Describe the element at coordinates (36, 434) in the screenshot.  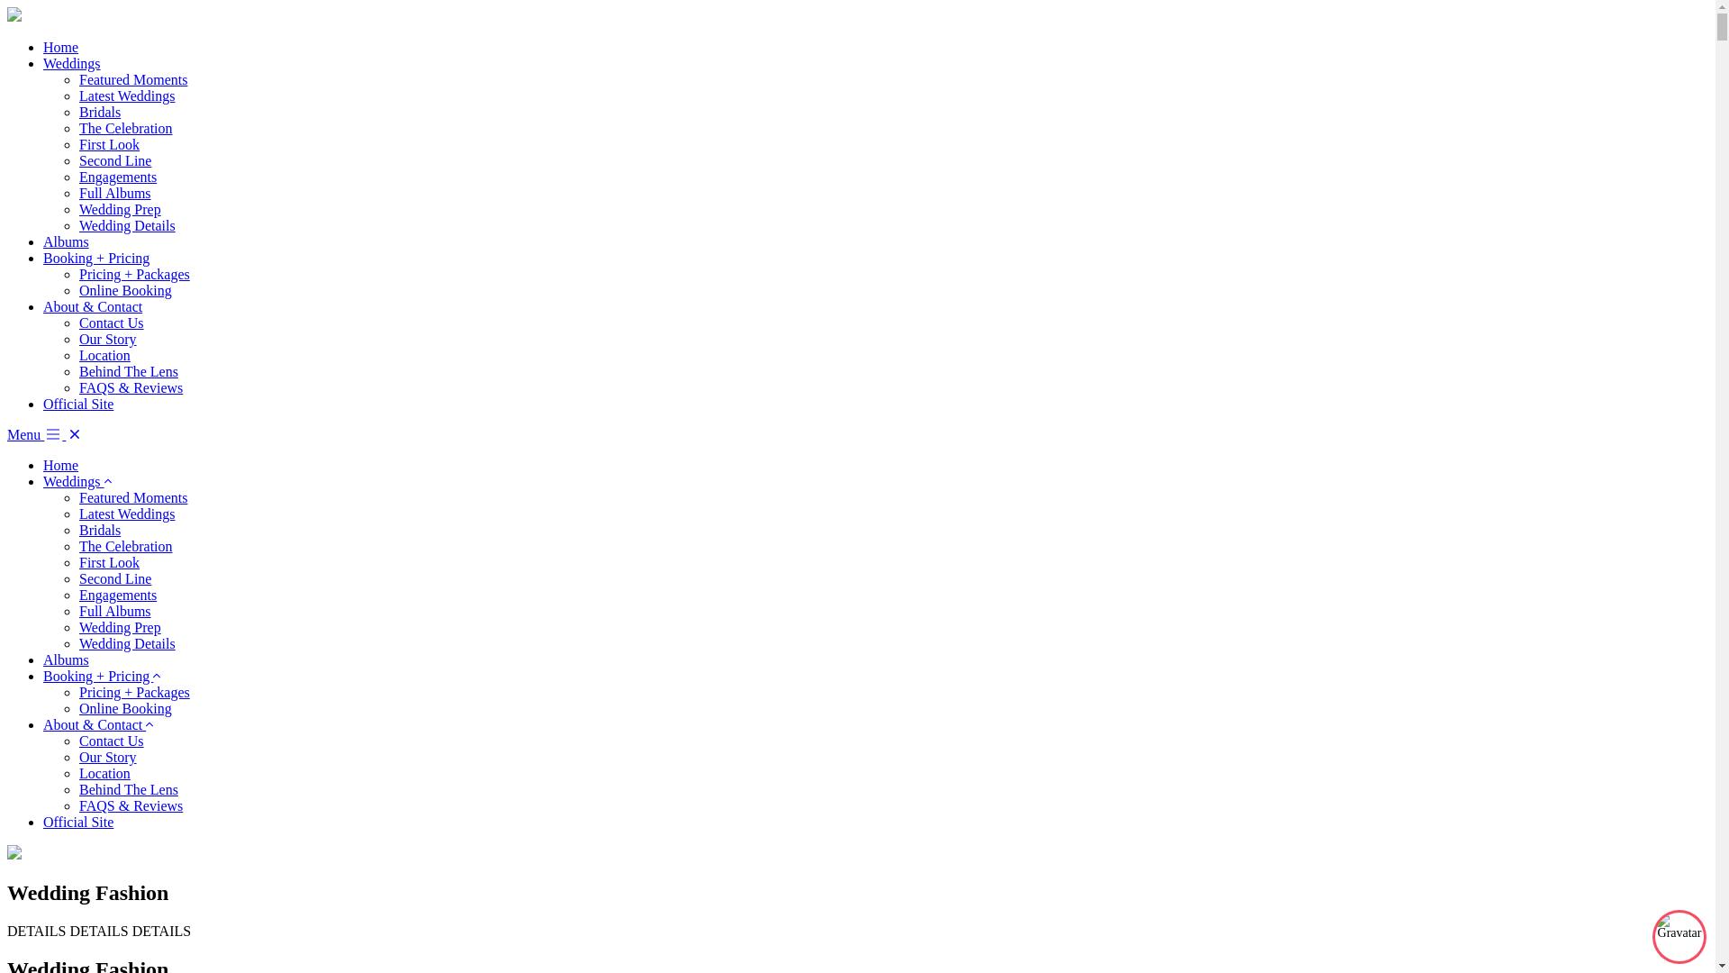
I see `Menu` at that location.